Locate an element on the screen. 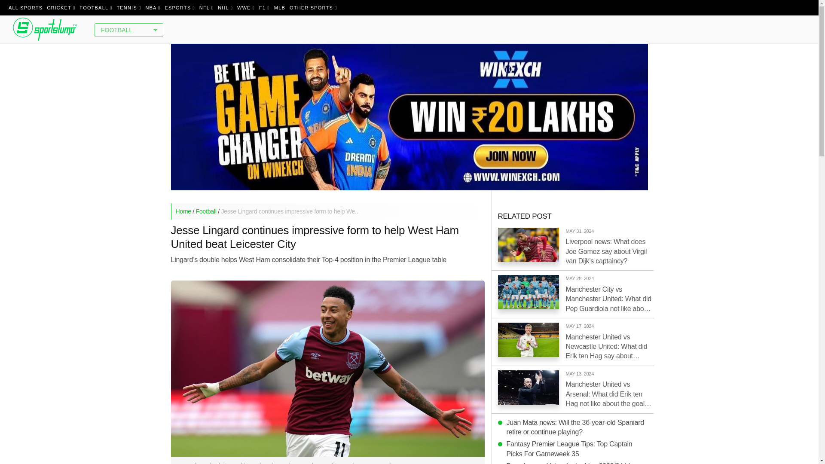 This screenshot has width=825, height=464. CRICKET is located at coordinates (61, 8).